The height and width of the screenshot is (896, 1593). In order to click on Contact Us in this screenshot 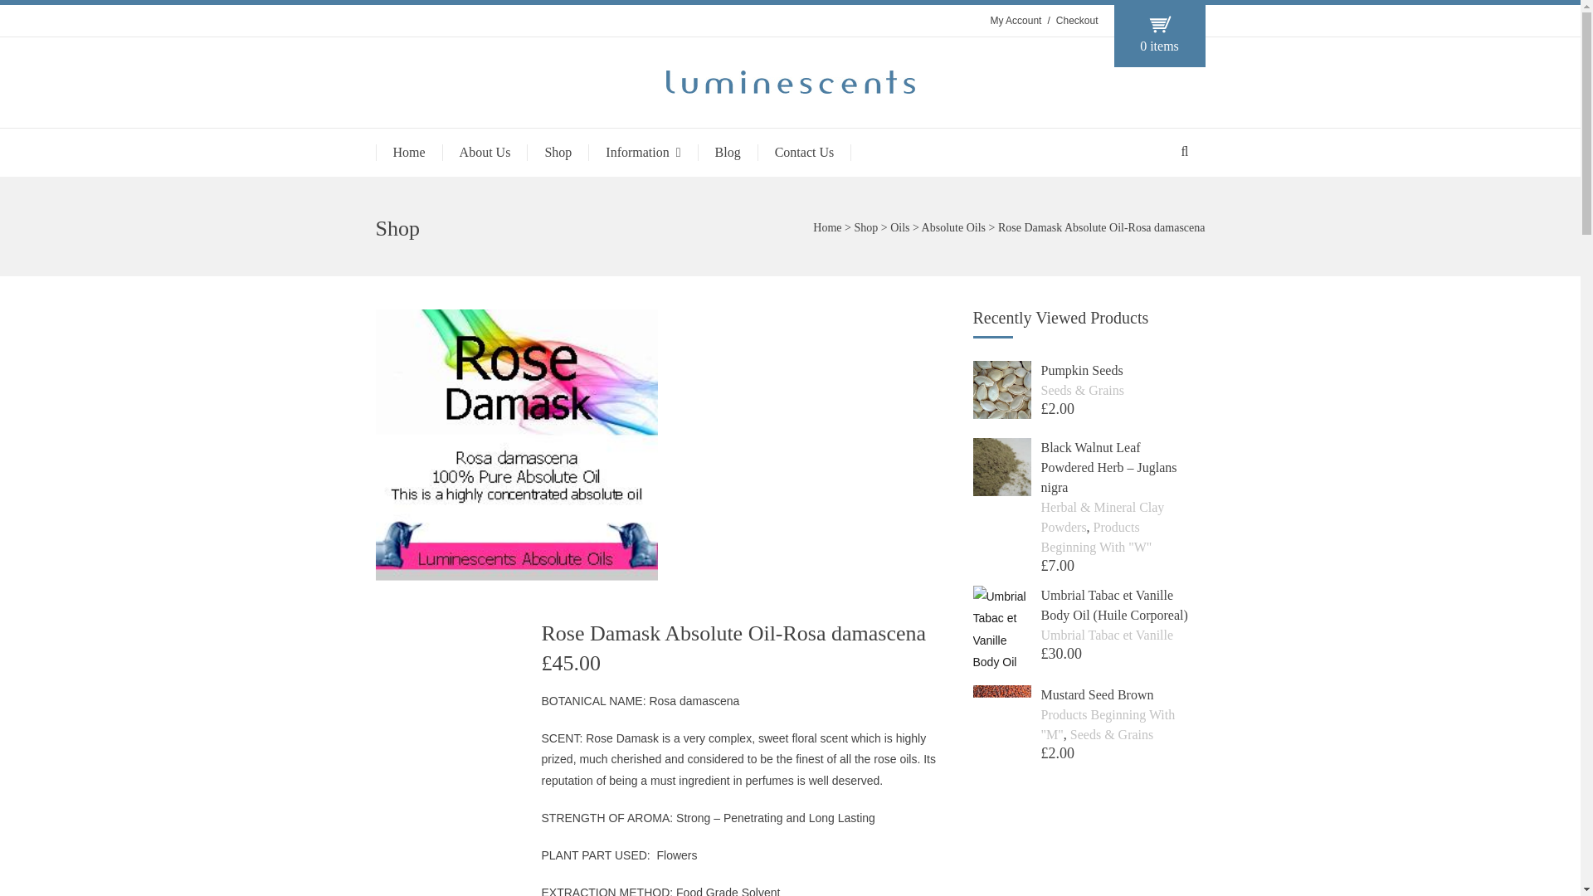, I will do `click(805, 153)`.